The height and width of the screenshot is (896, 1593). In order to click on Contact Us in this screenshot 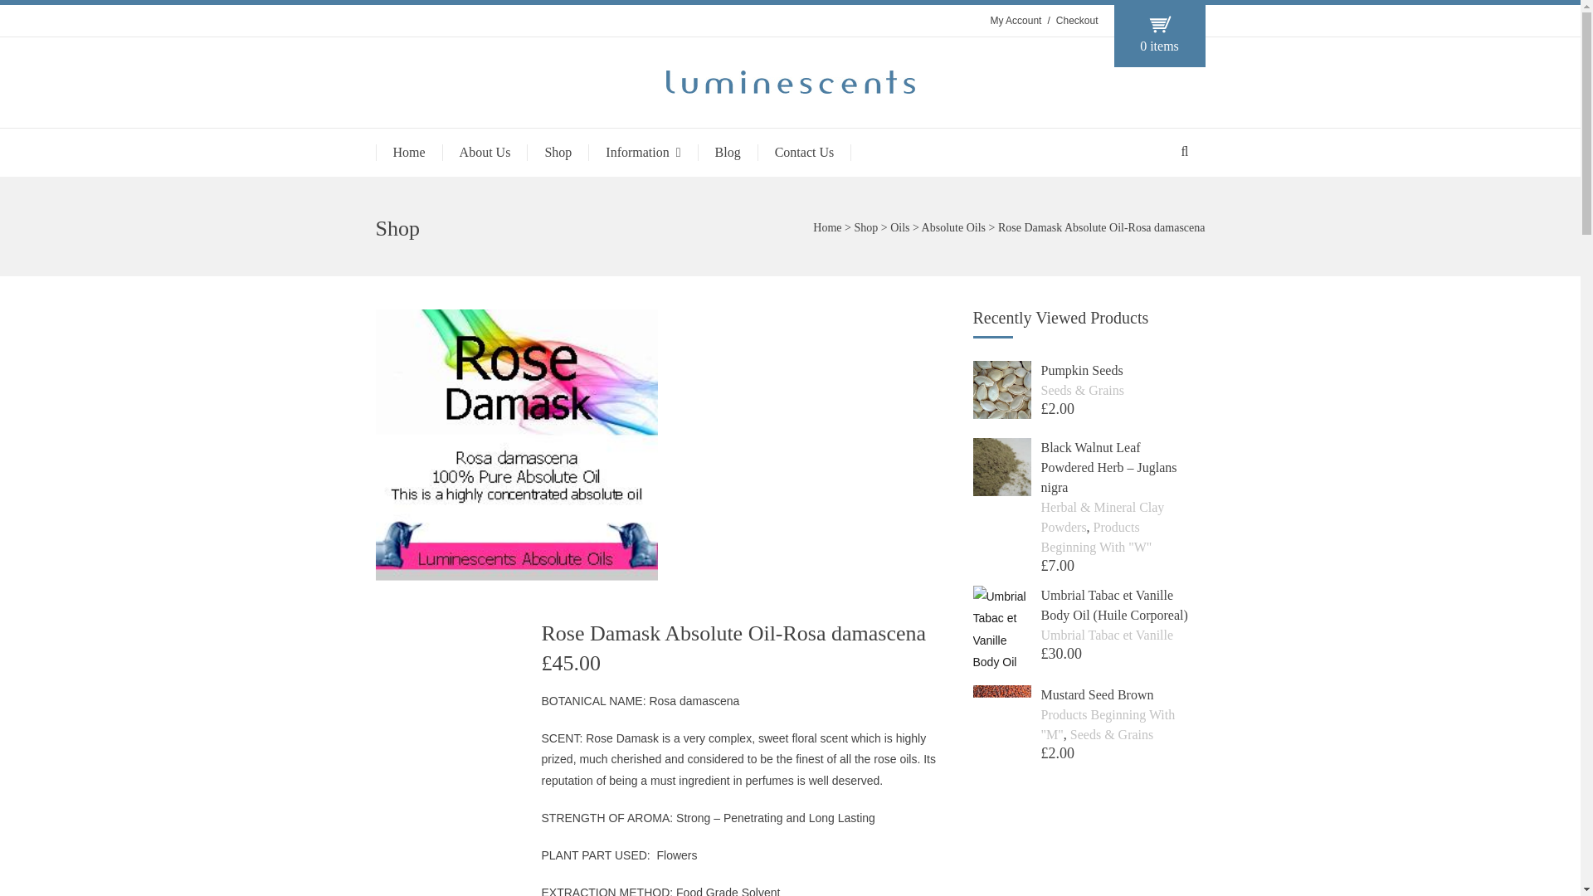, I will do `click(805, 153)`.